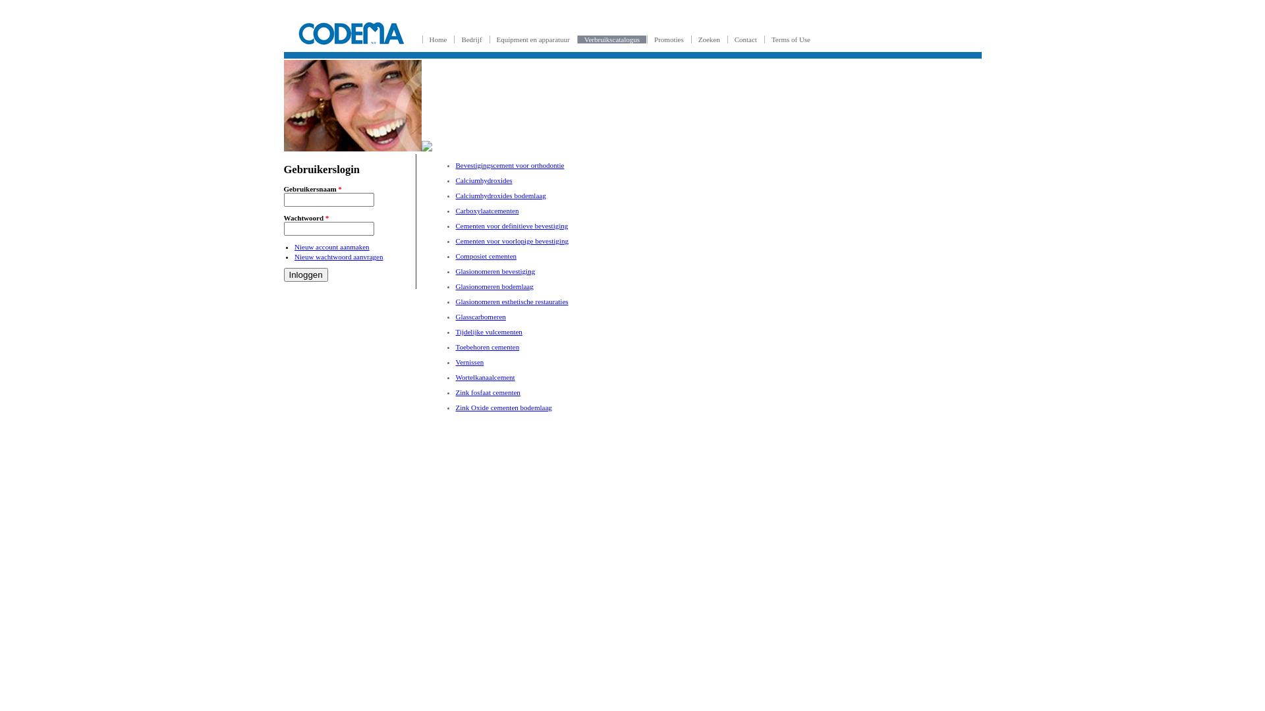 This screenshot has height=711, width=1265. Describe the element at coordinates (495, 271) in the screenshot. I see `Glasionomeren bevestiging` at that location.